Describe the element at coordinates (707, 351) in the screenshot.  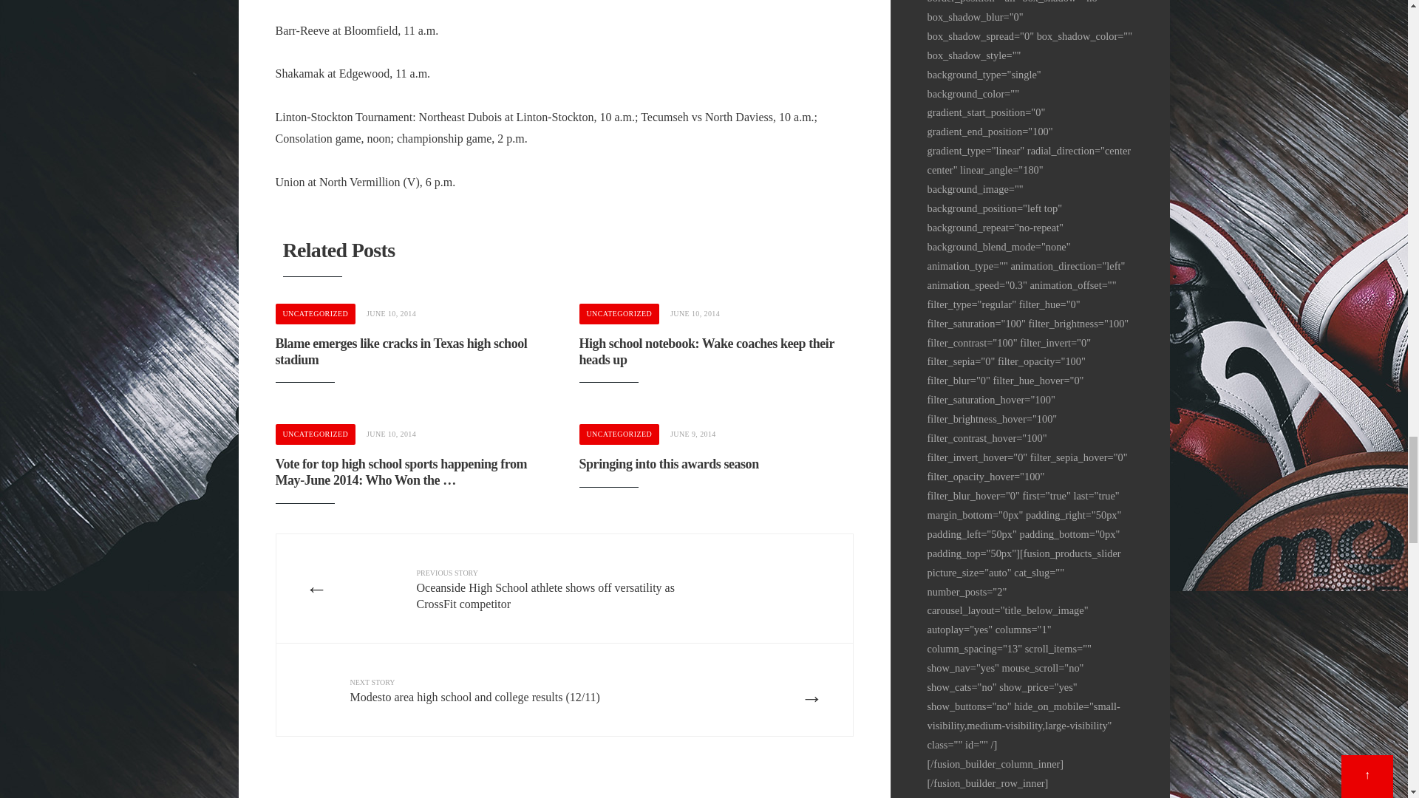
I see `High school notebook: Wake coaches keep their heads up` at that location.